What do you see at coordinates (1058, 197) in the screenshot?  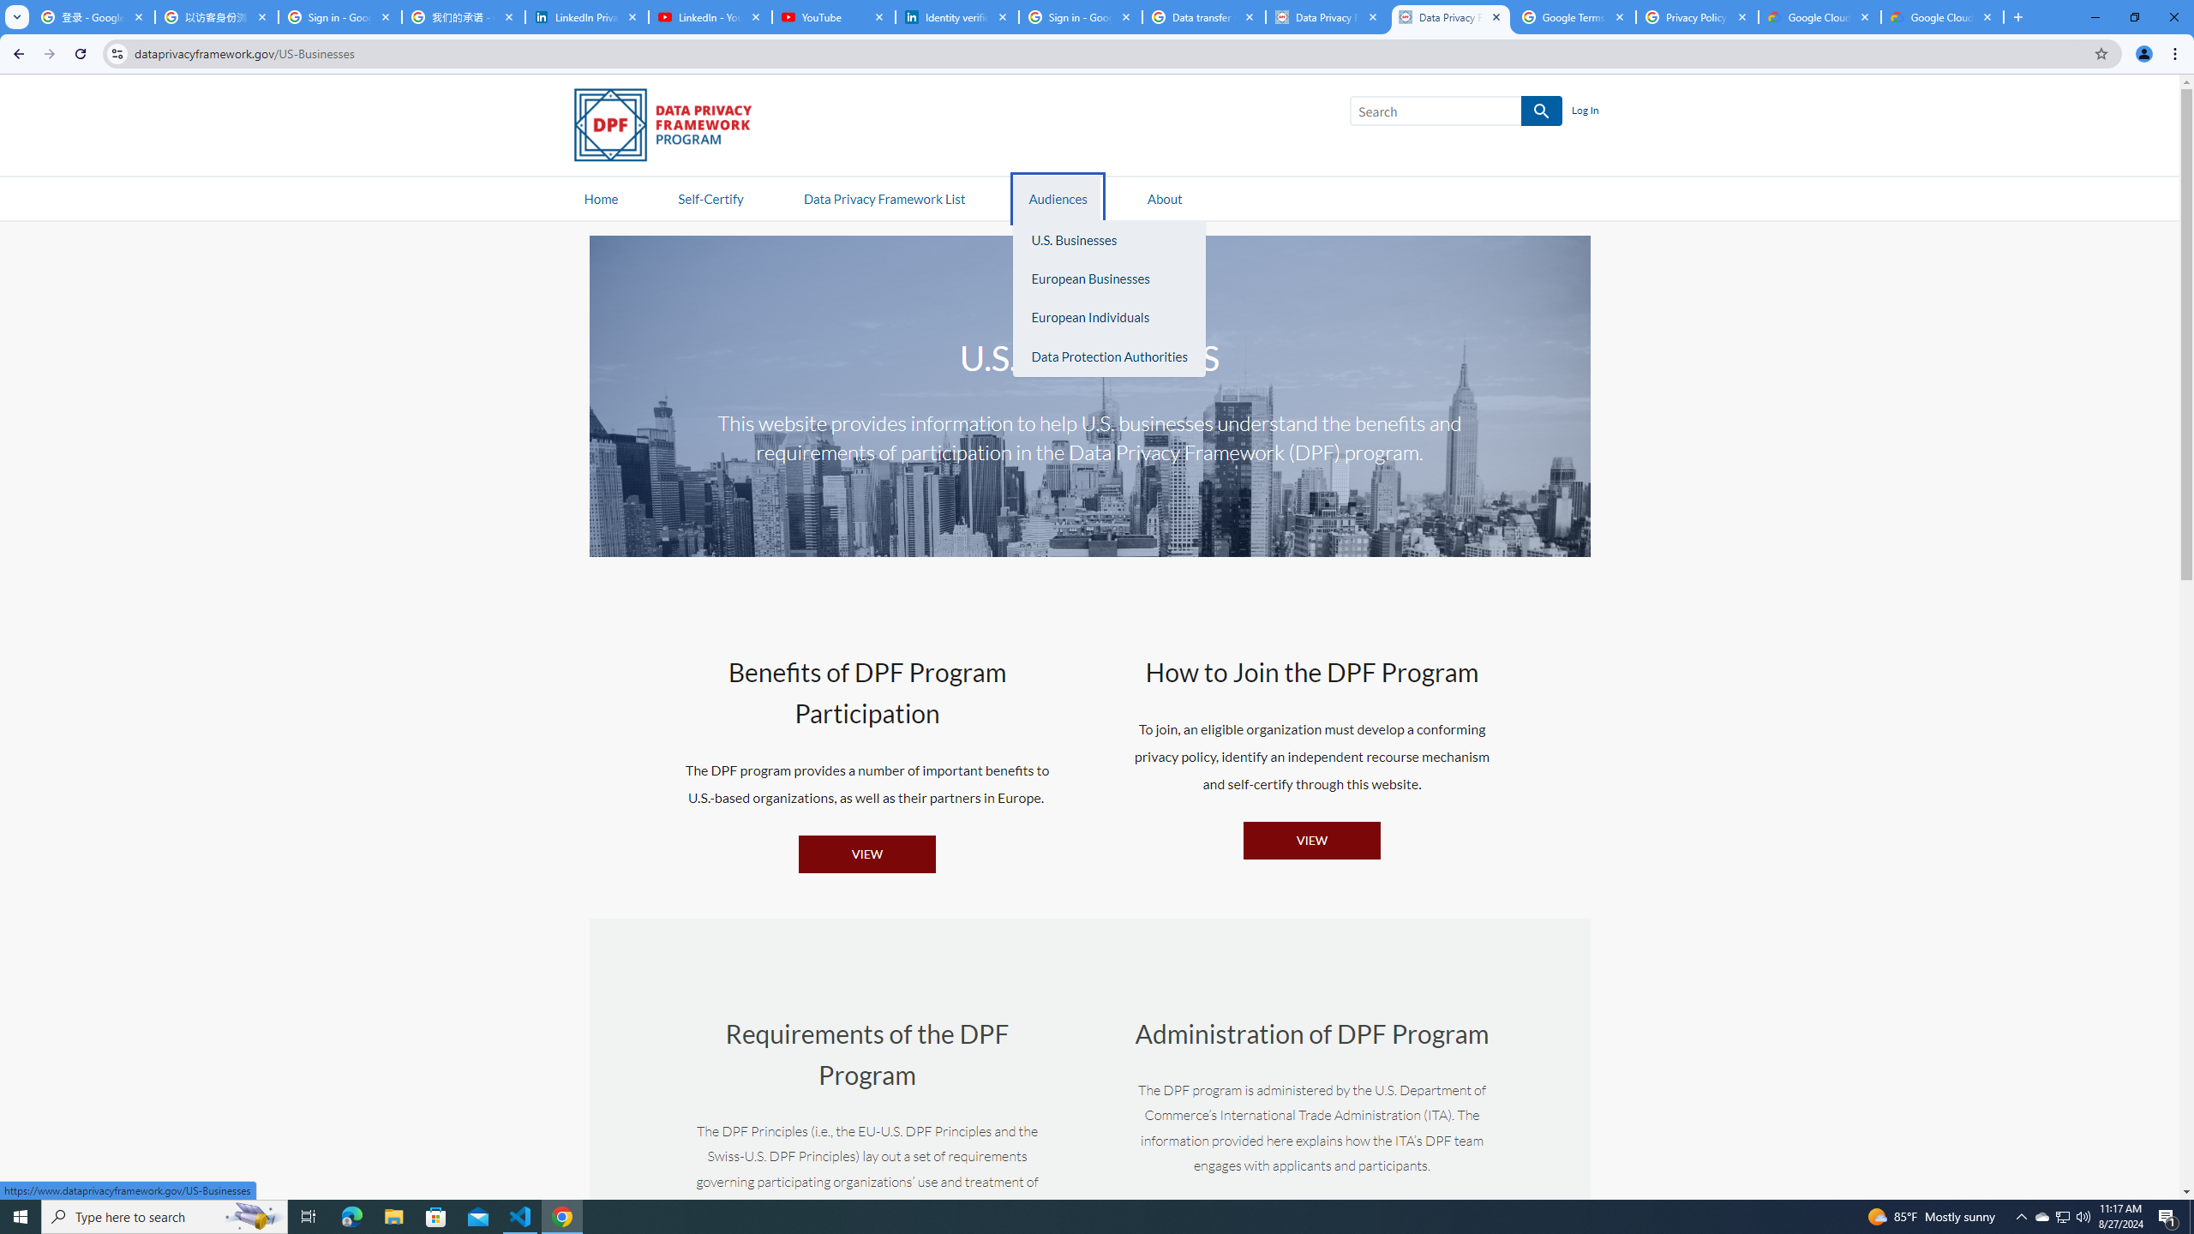 I see `Audiences` at bounding box center [1058, 197].